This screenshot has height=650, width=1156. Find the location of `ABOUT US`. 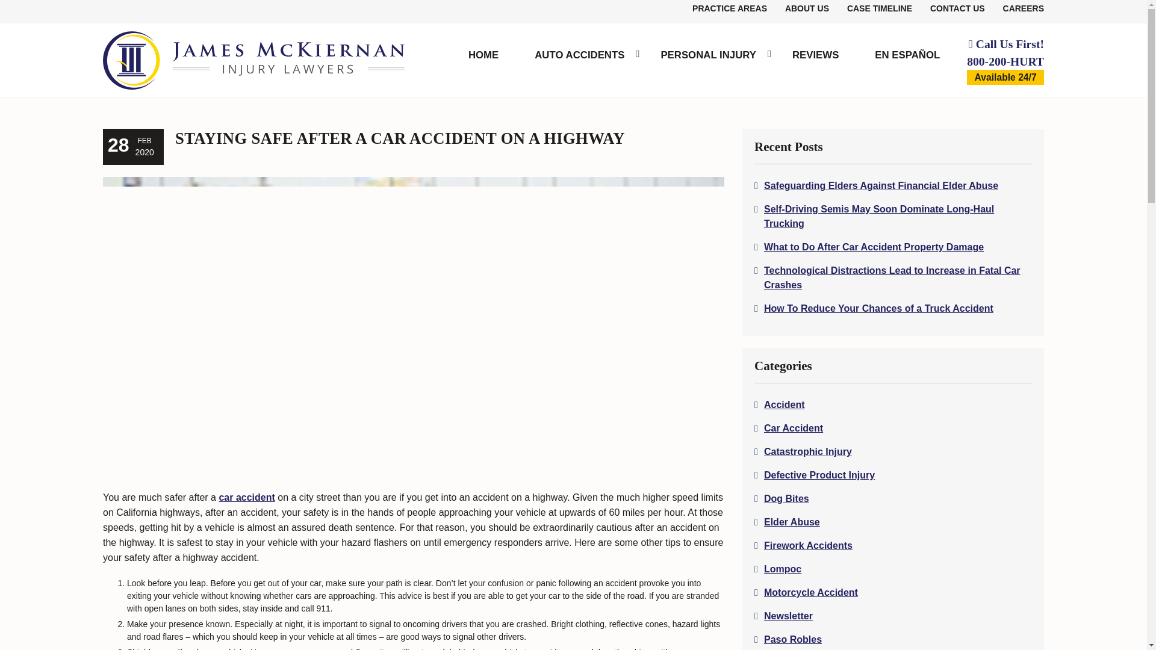

ABOUT US is located at coordinates (807, 8).